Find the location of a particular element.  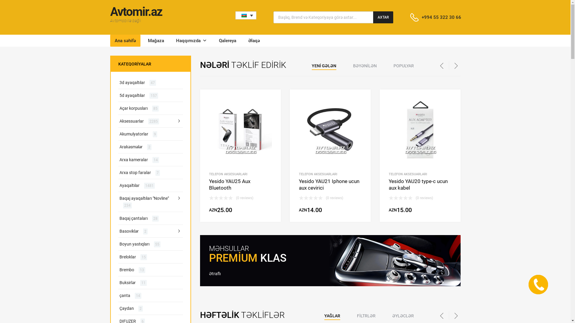

Qalereya is located at coordinates (228, 41).